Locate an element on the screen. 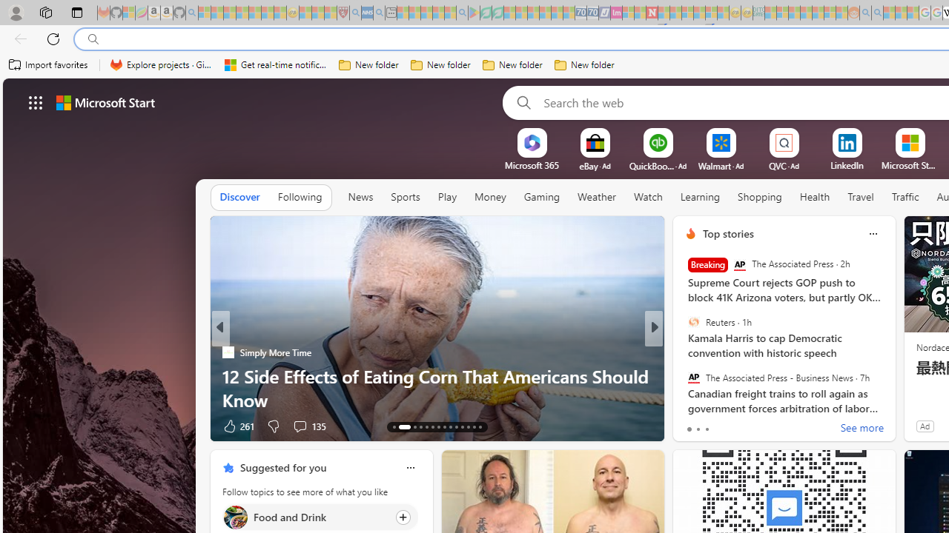 This screenshot has width=949, height=533. Import favorites is located at coordinates (49, 65).